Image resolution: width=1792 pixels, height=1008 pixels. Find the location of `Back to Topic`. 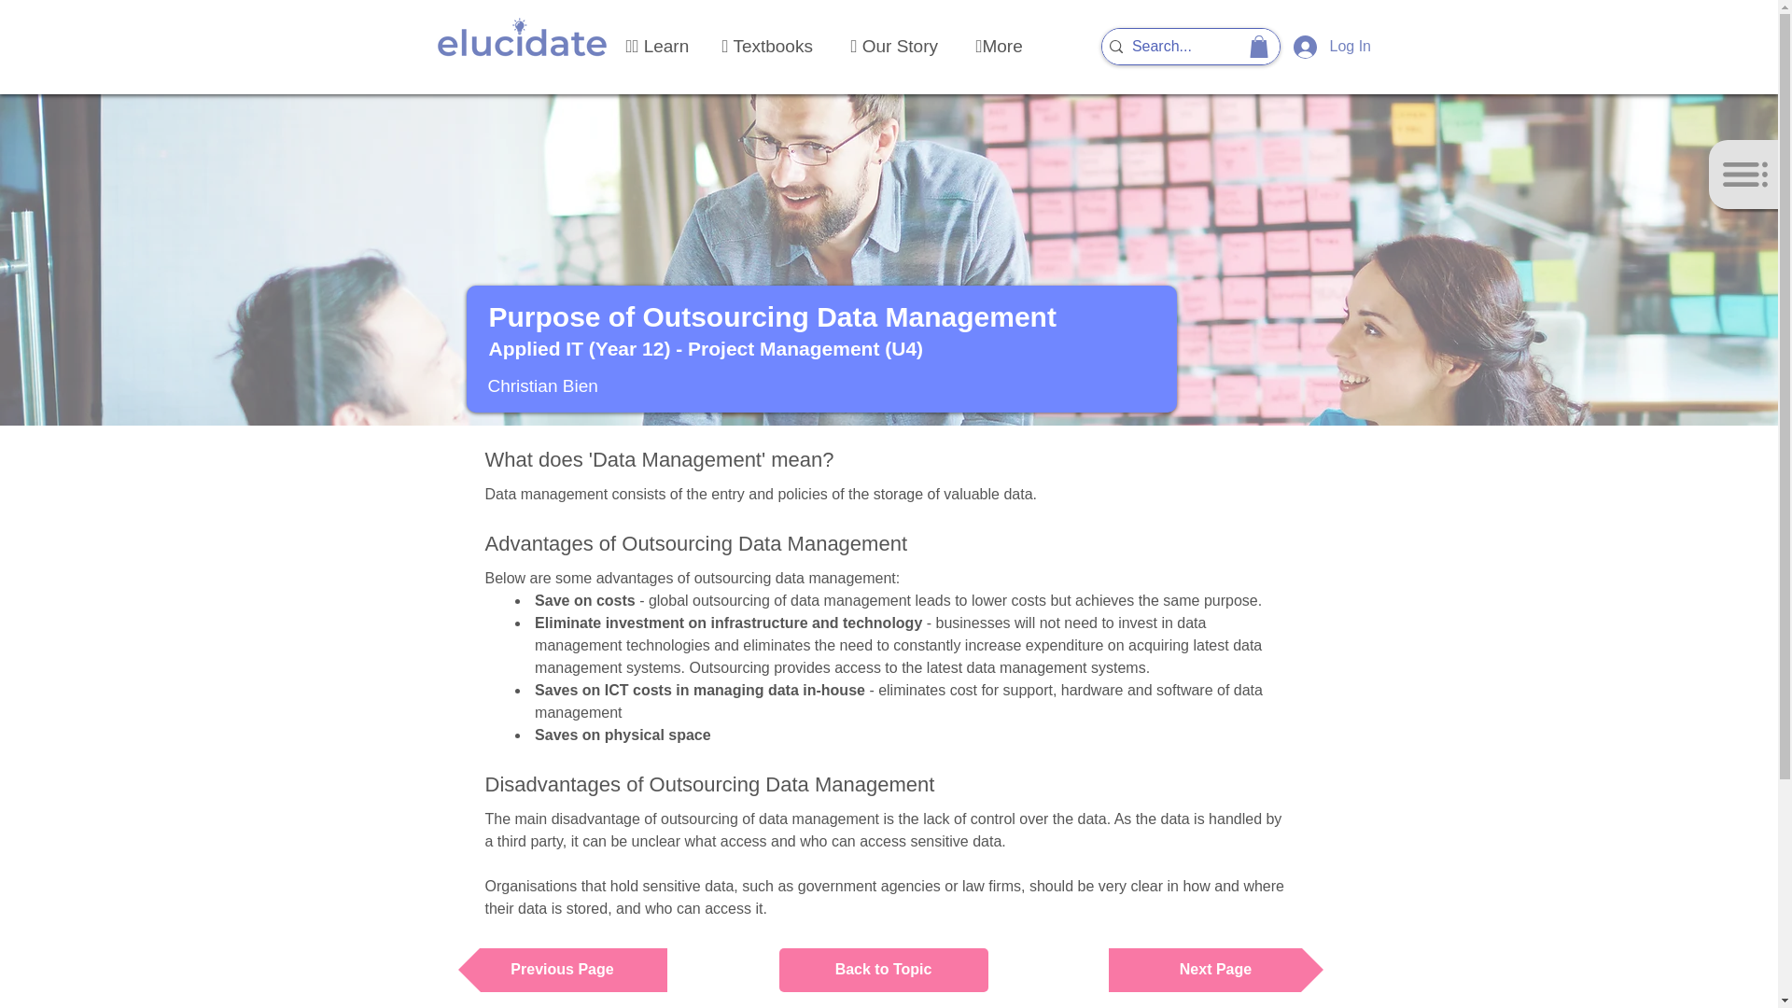

Back to Topic is located at coordinates (882, 970).